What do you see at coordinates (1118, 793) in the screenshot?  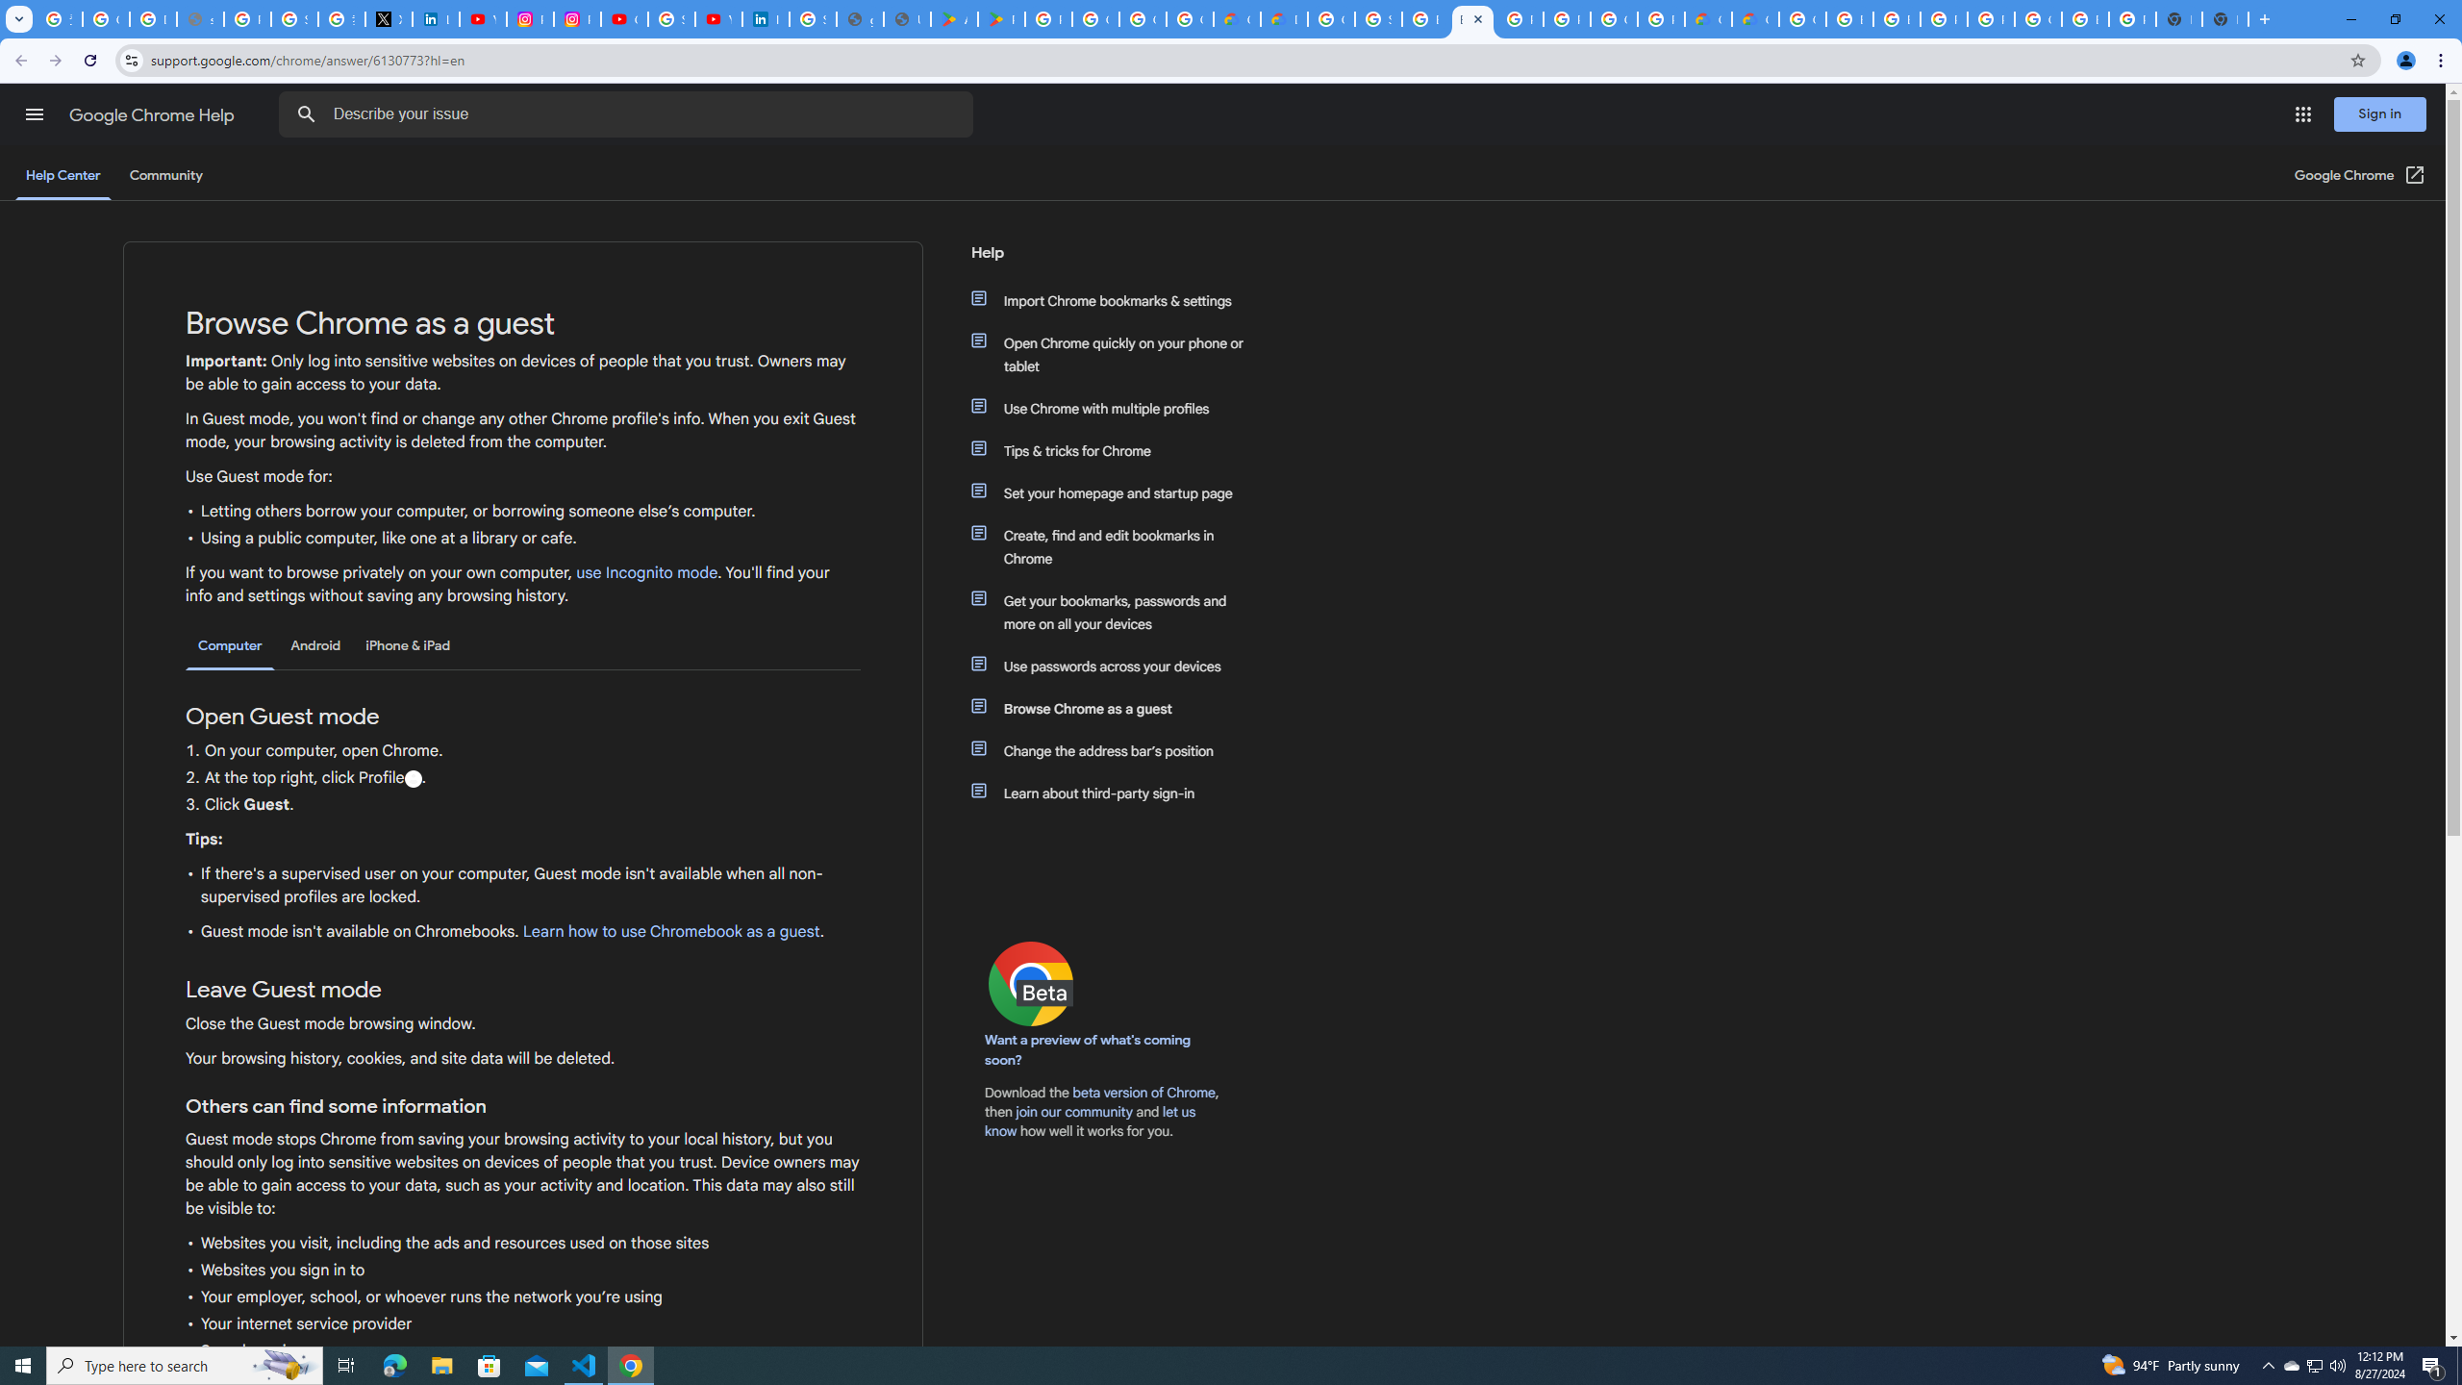 I see `Learn about third-party sign-in` at bounding box center [1118, 793].